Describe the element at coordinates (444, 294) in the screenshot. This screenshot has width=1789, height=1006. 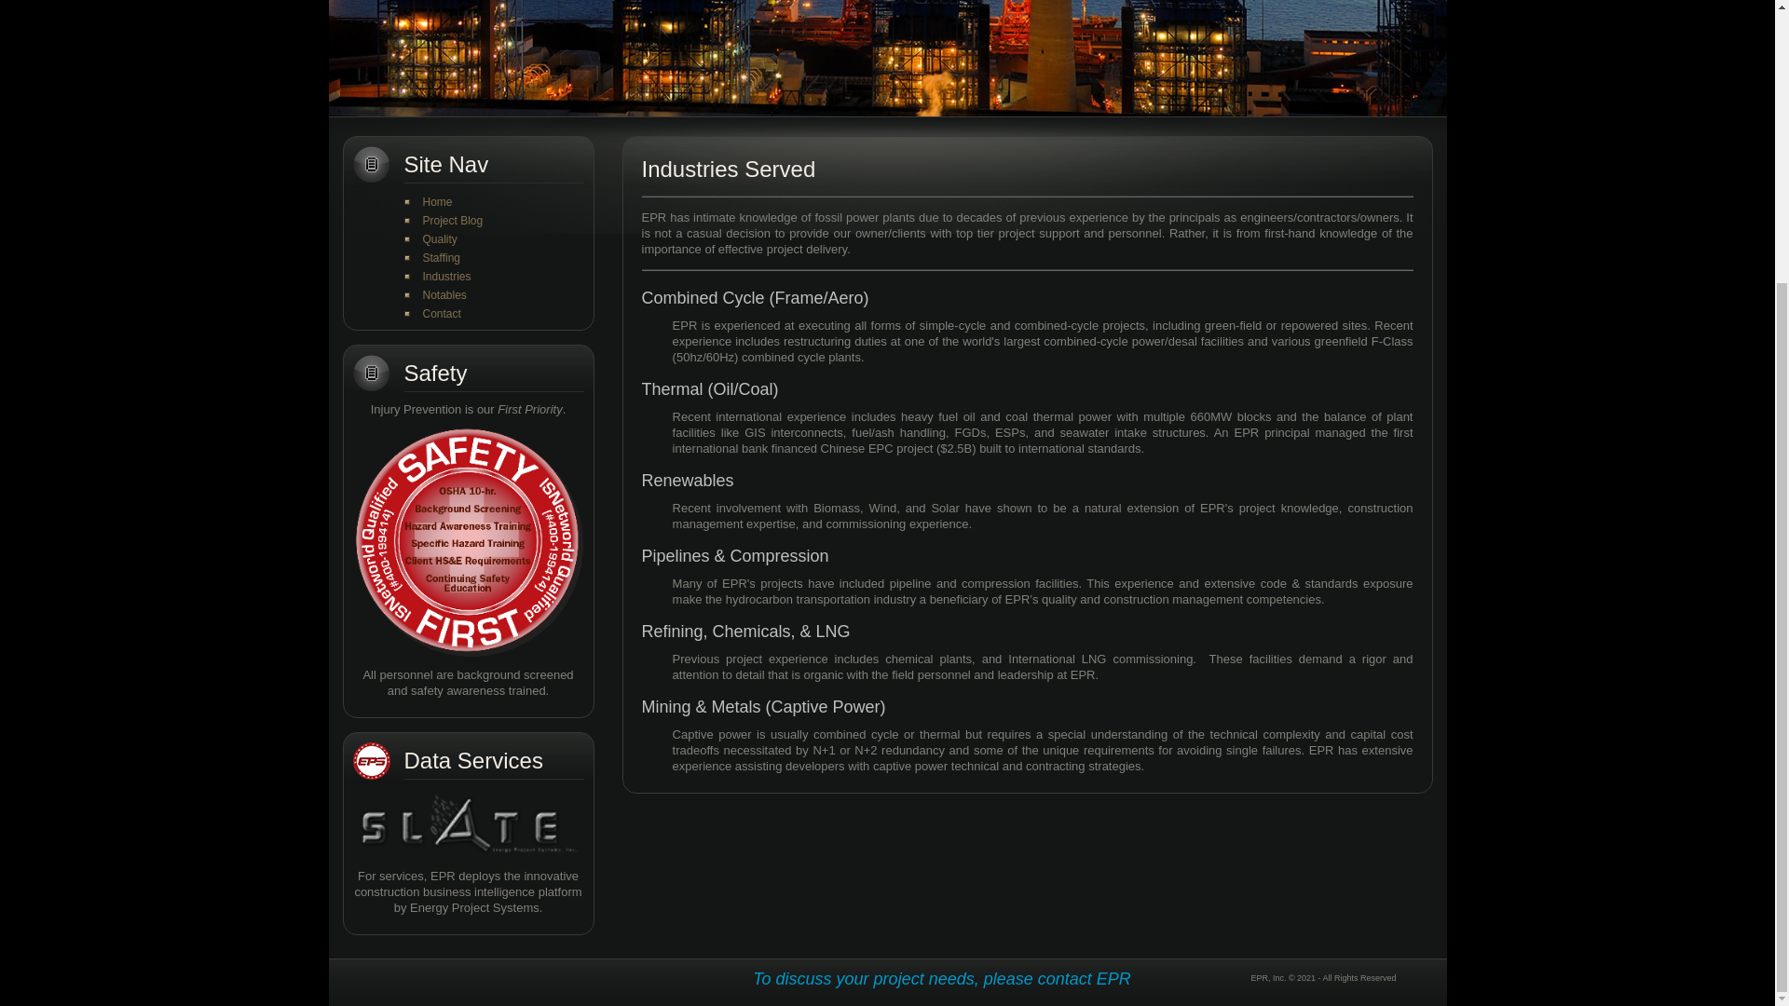
I see `Notables` at that location.